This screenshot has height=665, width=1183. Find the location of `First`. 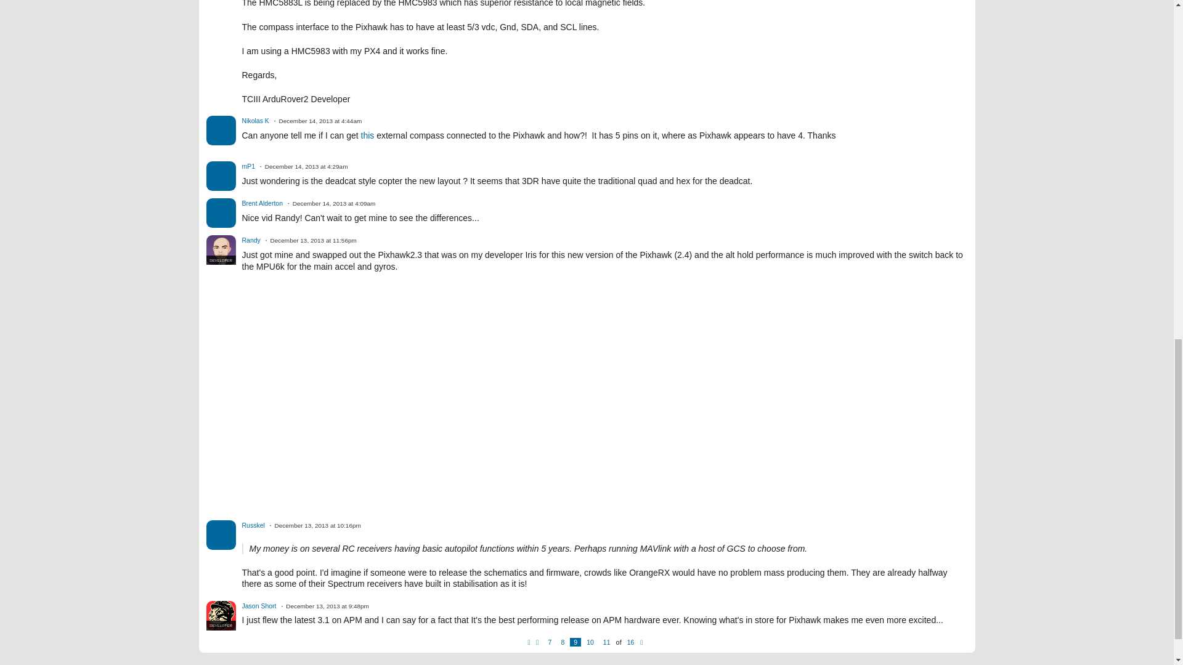

First is located at coordinates (531, 642).